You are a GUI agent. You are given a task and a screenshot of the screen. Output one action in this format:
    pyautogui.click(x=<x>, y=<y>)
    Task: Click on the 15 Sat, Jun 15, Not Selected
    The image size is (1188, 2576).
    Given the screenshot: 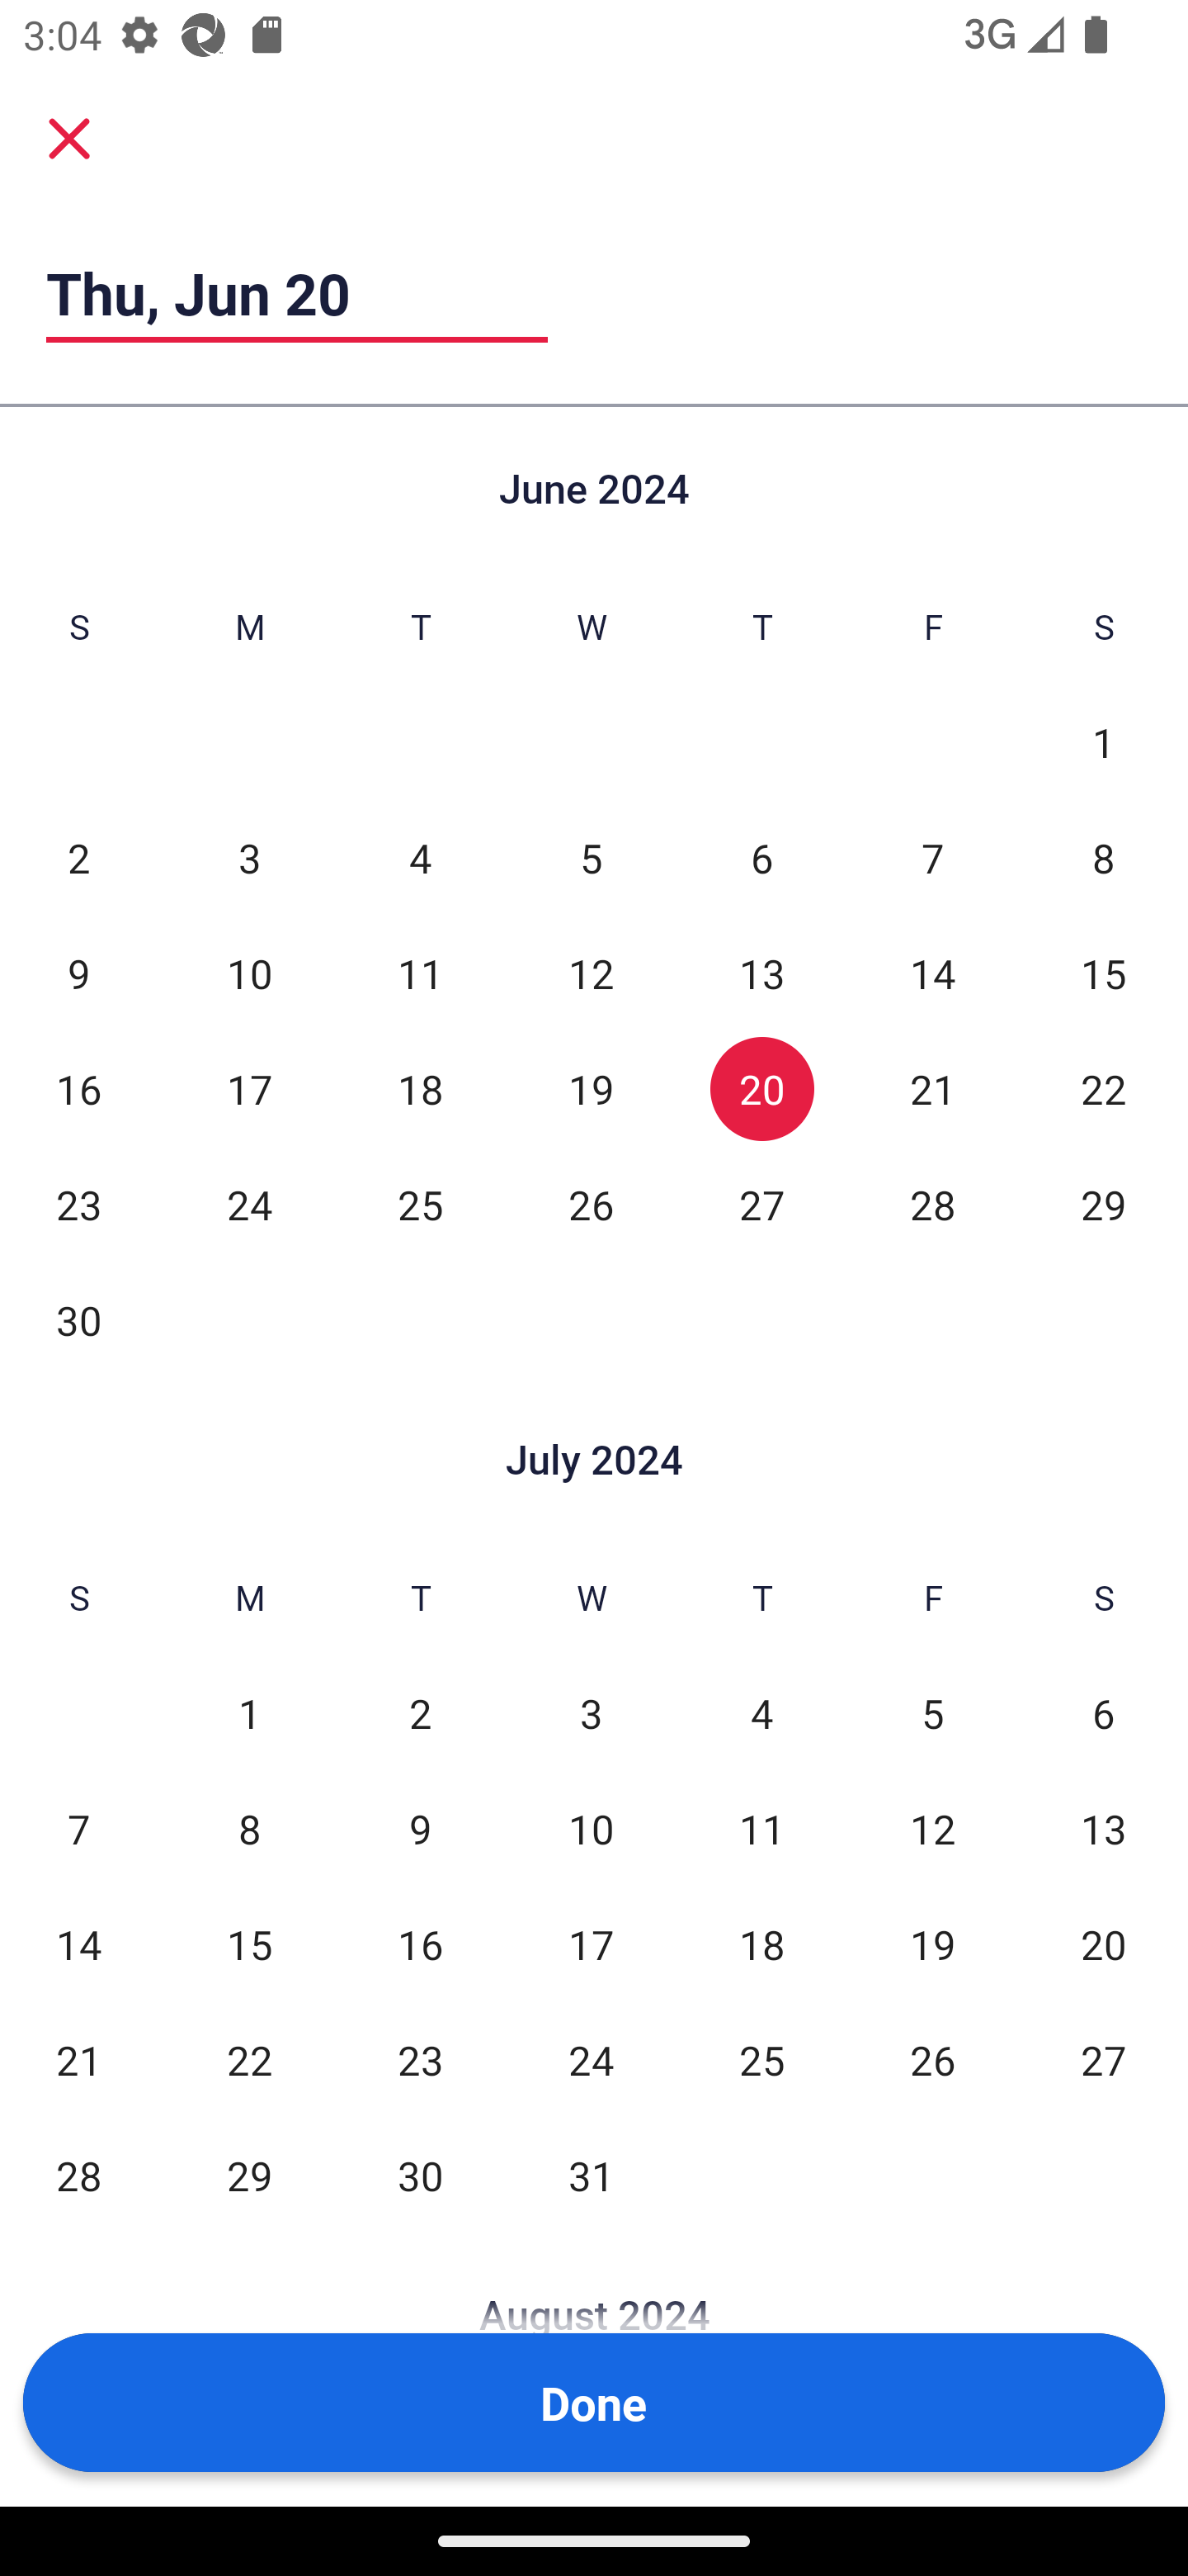 What is the action you would take?
    pyautogui.click(x=1104, y=973)
    